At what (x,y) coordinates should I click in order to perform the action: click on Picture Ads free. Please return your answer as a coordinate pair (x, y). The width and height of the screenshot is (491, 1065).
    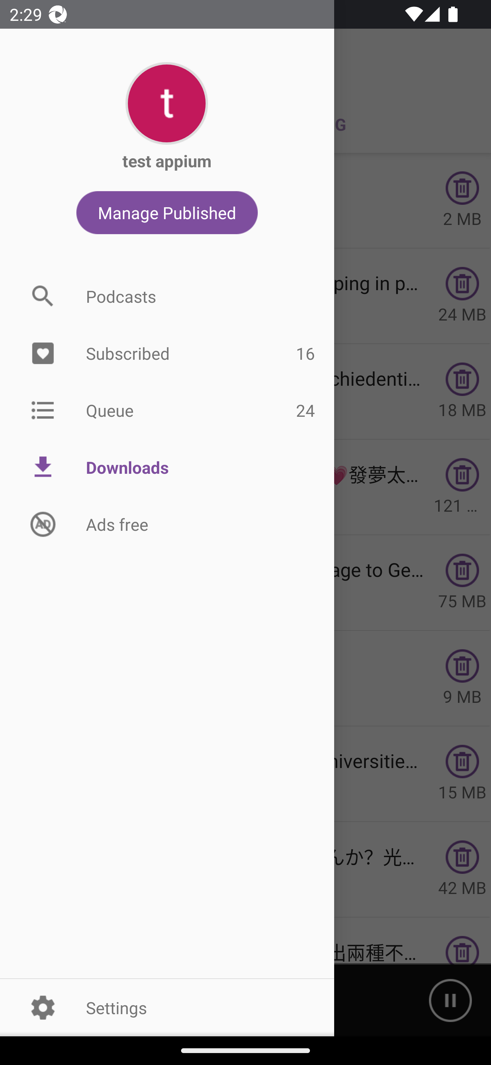
    Looking at the image, I should click on (167, 524).